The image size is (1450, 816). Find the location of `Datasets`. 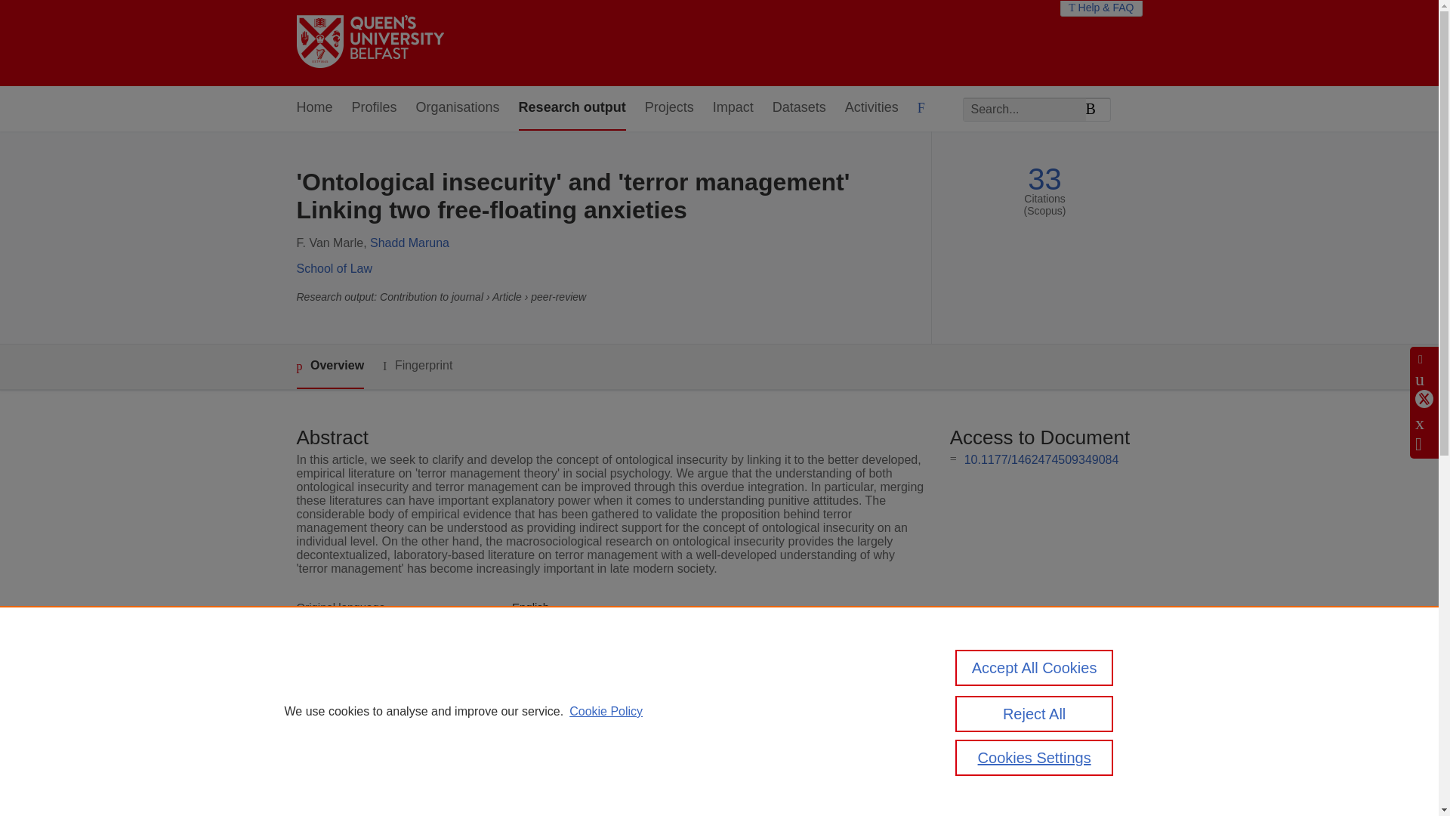

Datasets is located at coordinates (799, 108).